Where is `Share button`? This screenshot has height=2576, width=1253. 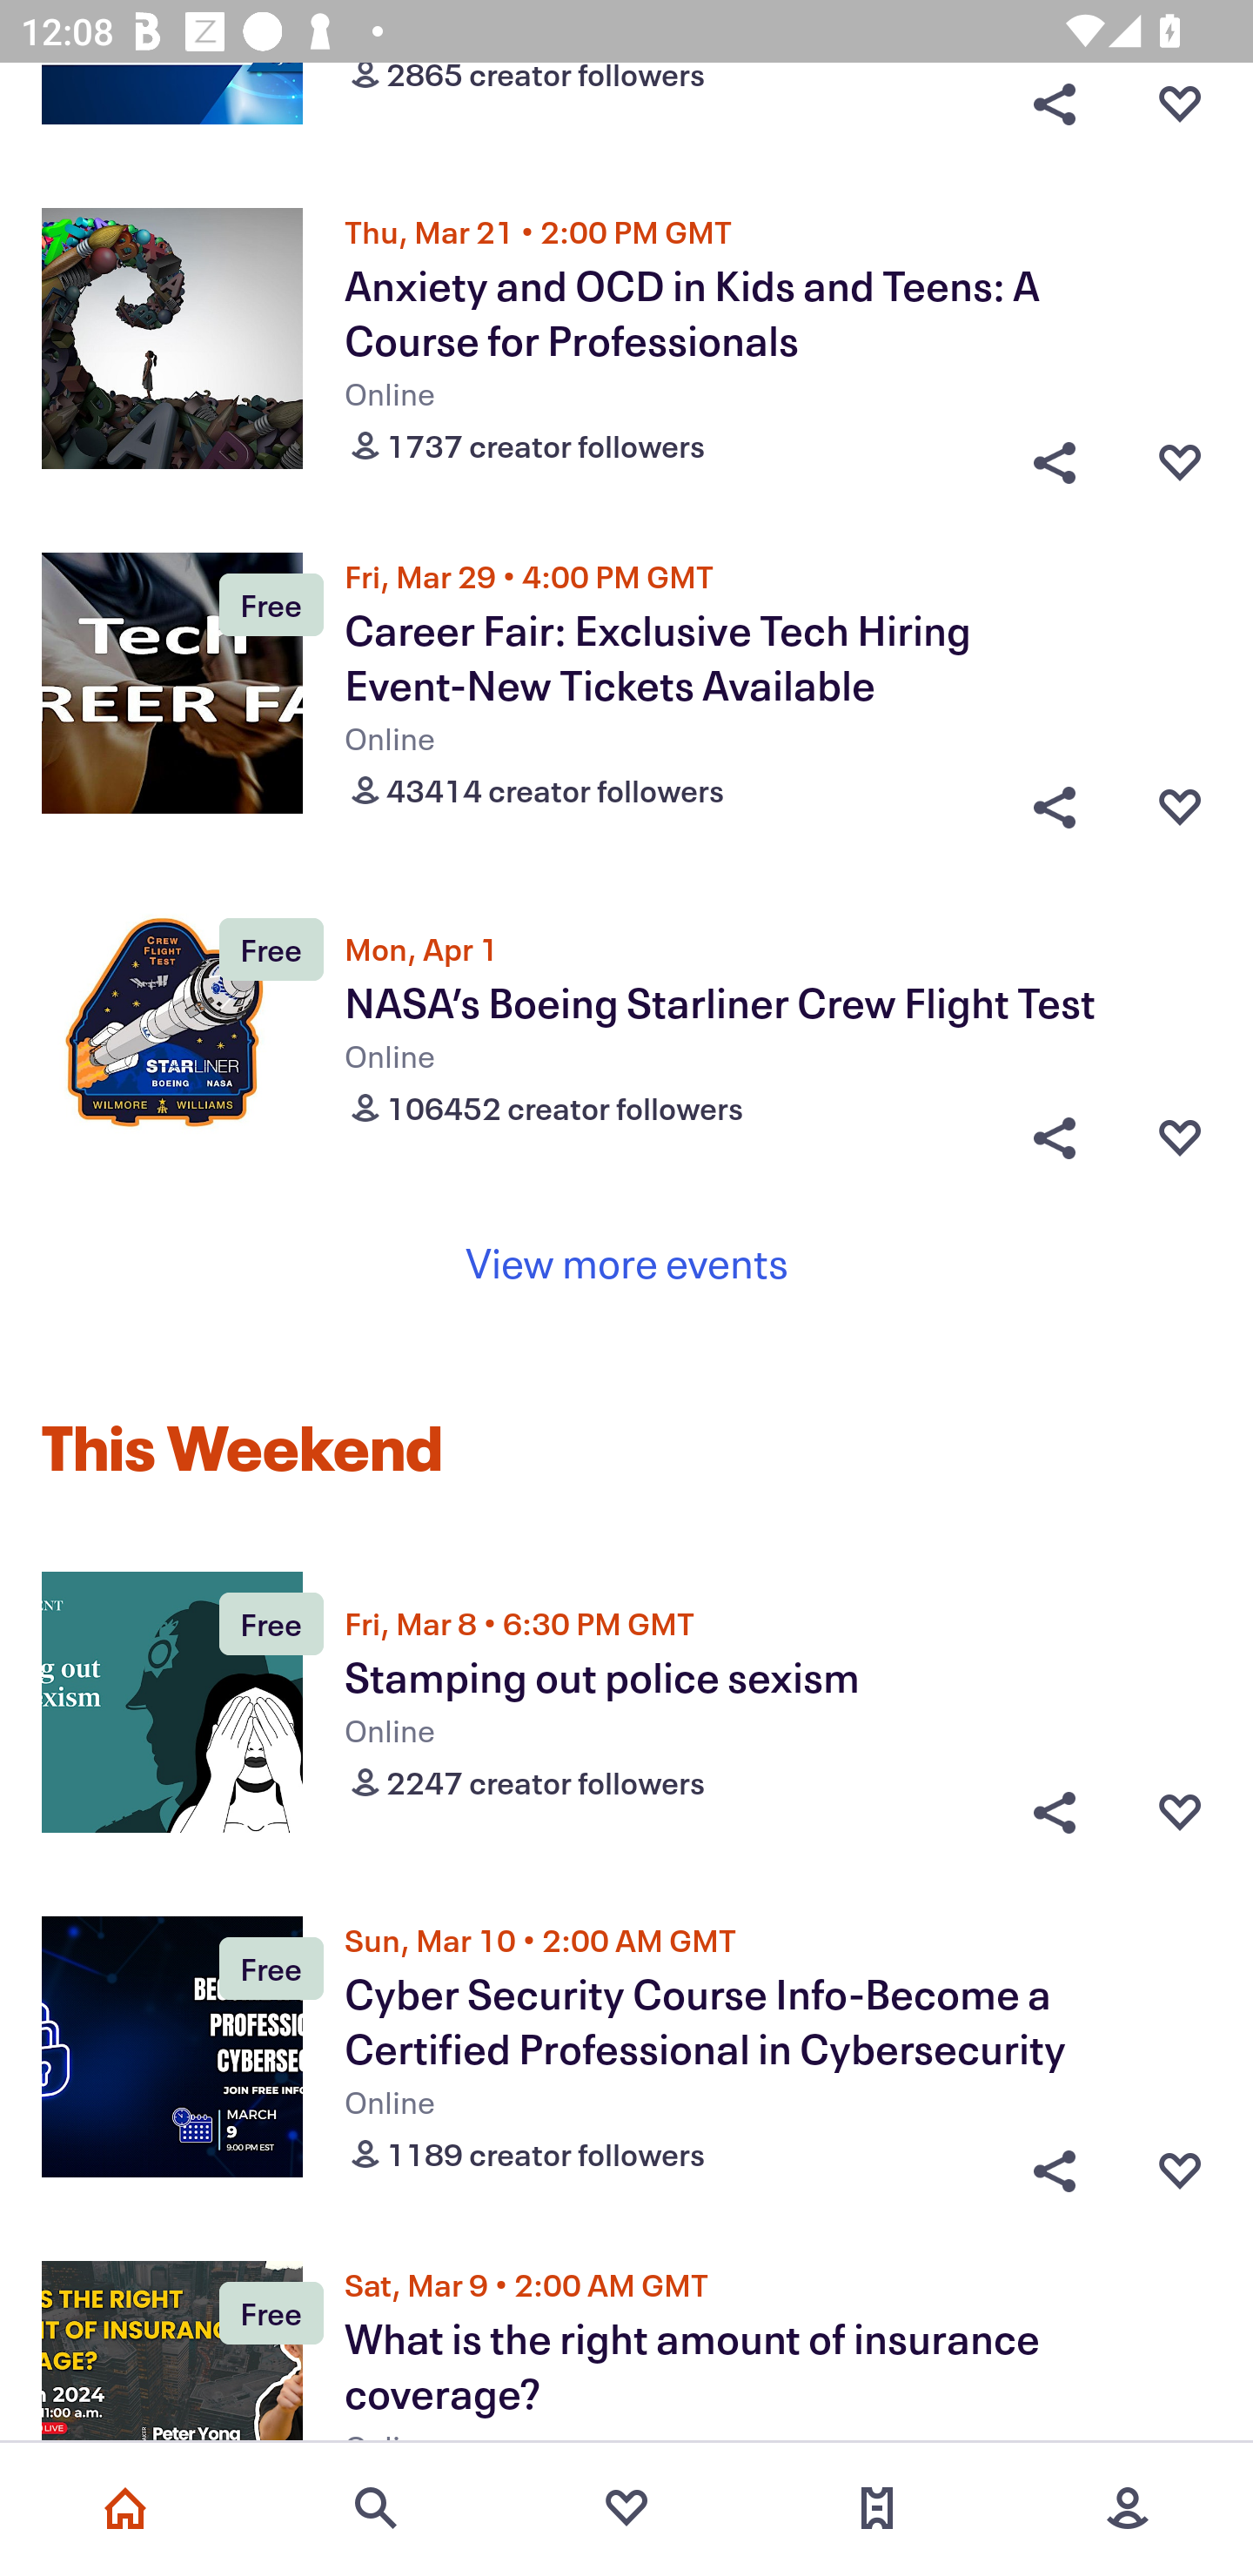 Share button is located at coordinates (1055, 2163).